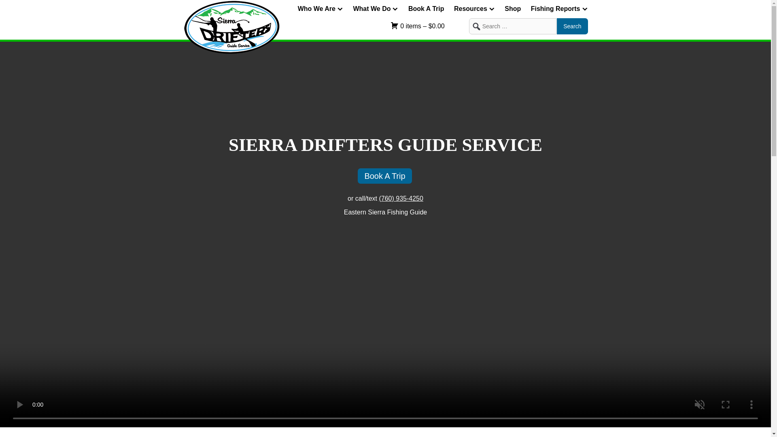  What do you see at coordinates (572, 26) in the screenshot?
I see `Search` at bounding box center [572, 26].